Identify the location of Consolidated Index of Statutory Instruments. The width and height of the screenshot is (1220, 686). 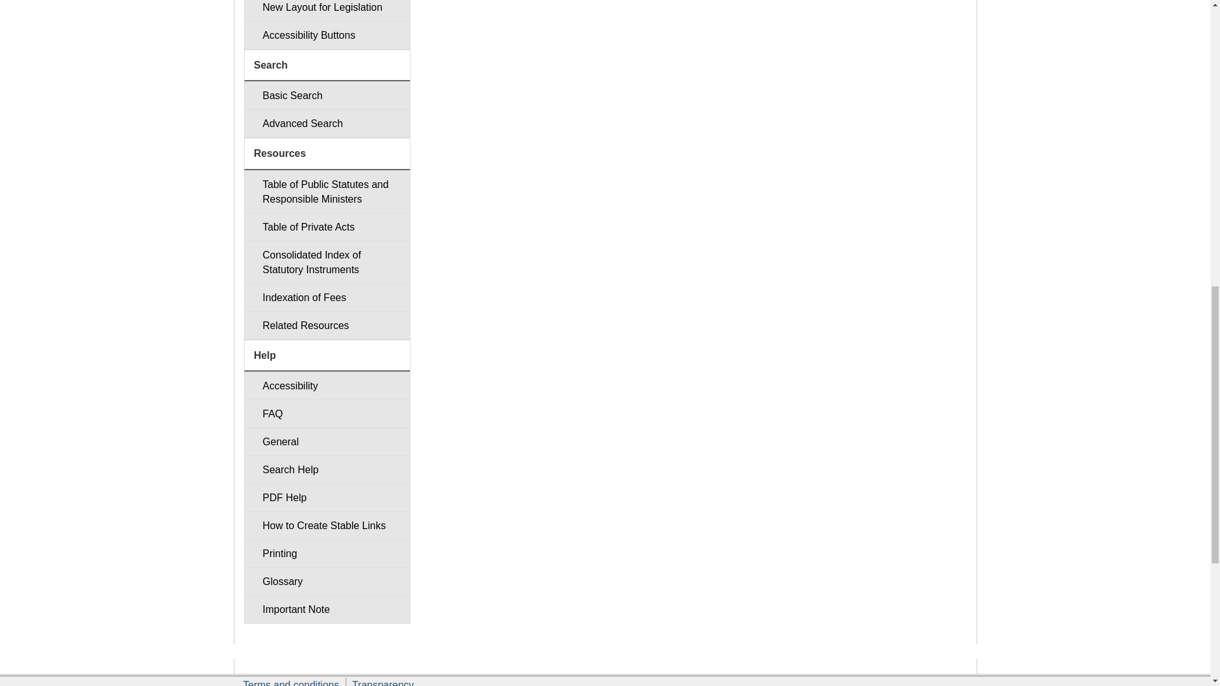
(327, 262).